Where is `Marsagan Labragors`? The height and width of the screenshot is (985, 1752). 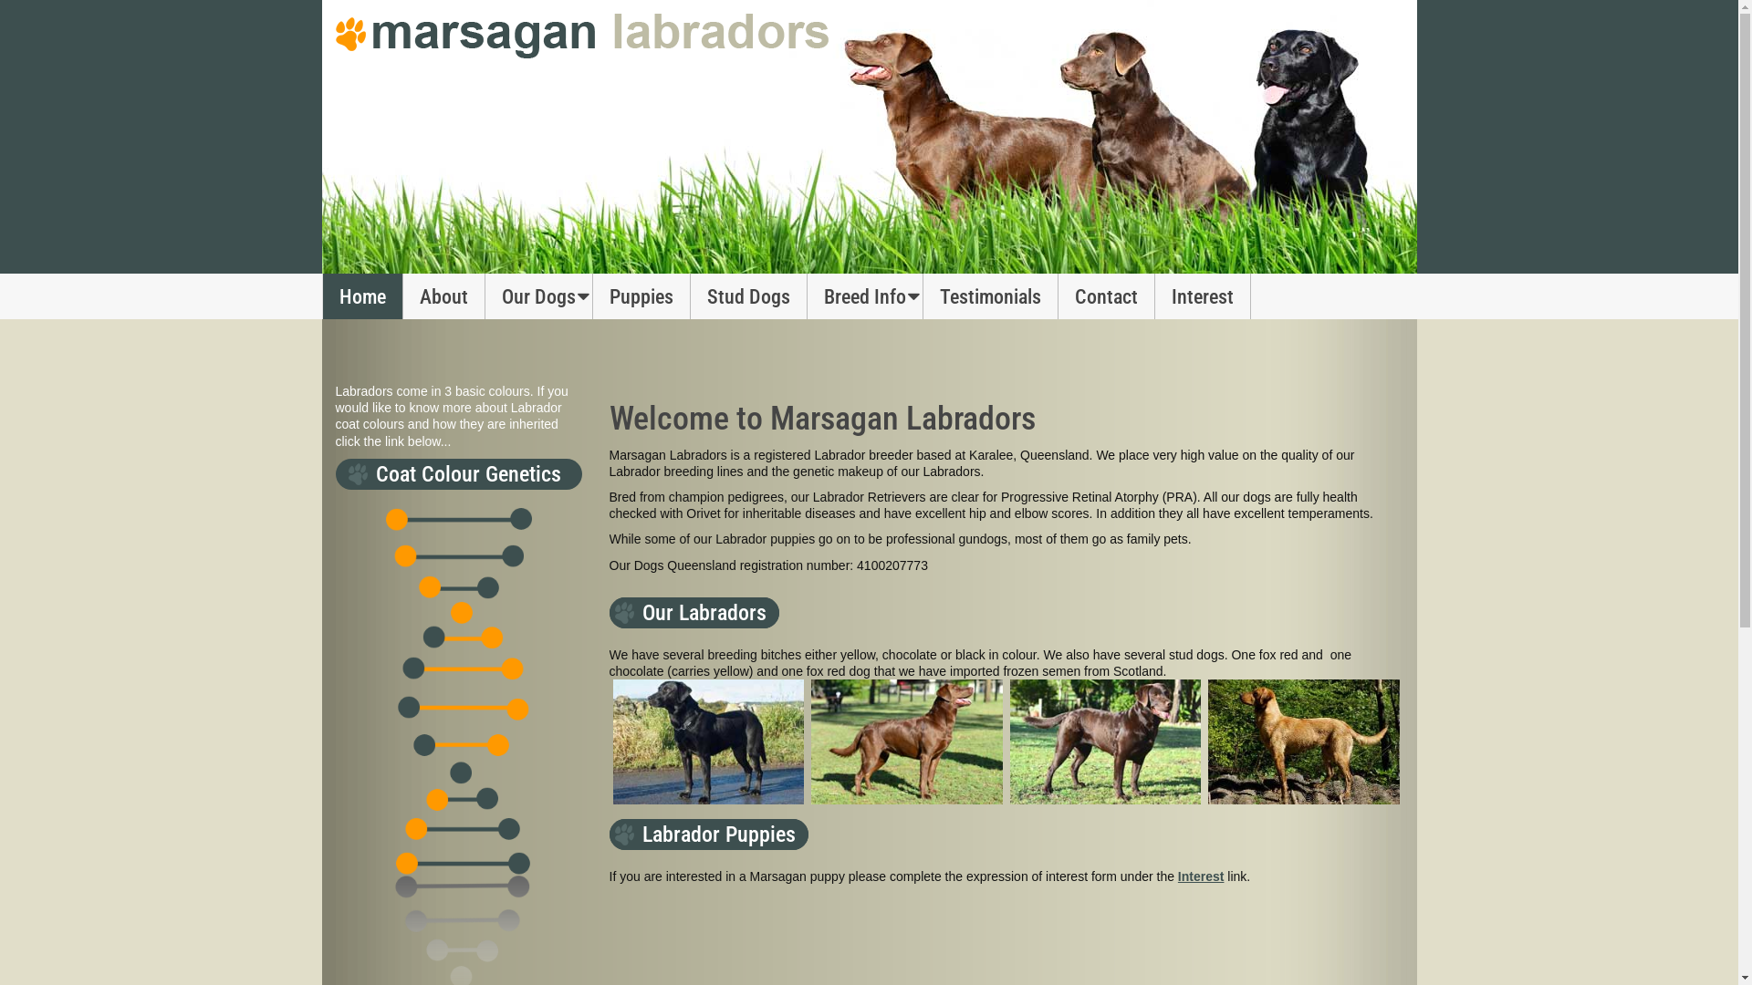 Marsagan Labragors is located at coordinates (582, 35).